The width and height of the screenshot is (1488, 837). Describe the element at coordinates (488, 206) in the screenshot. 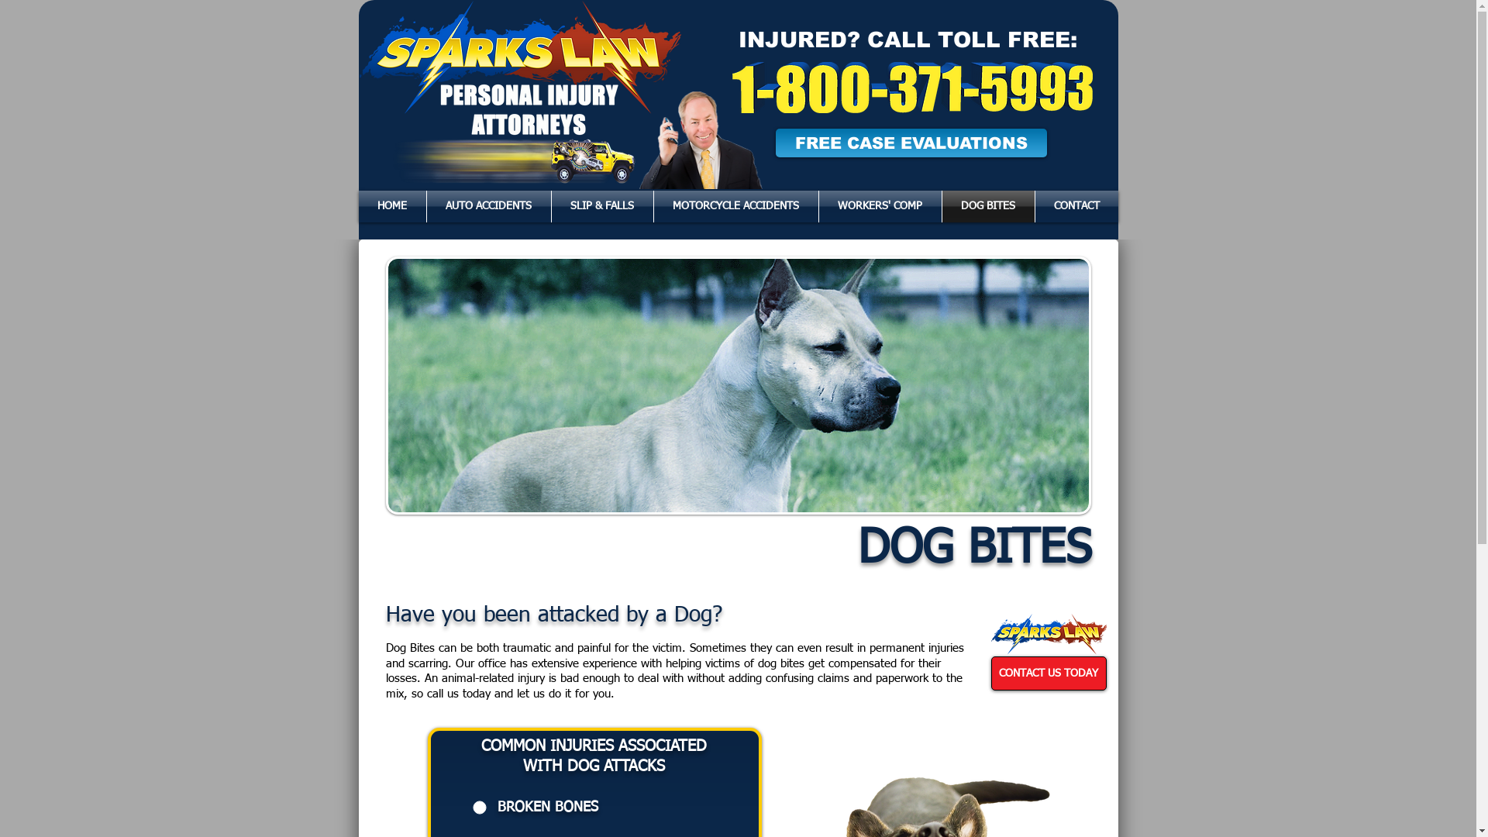

I see `AUTO ACCIDENTS` at that location.